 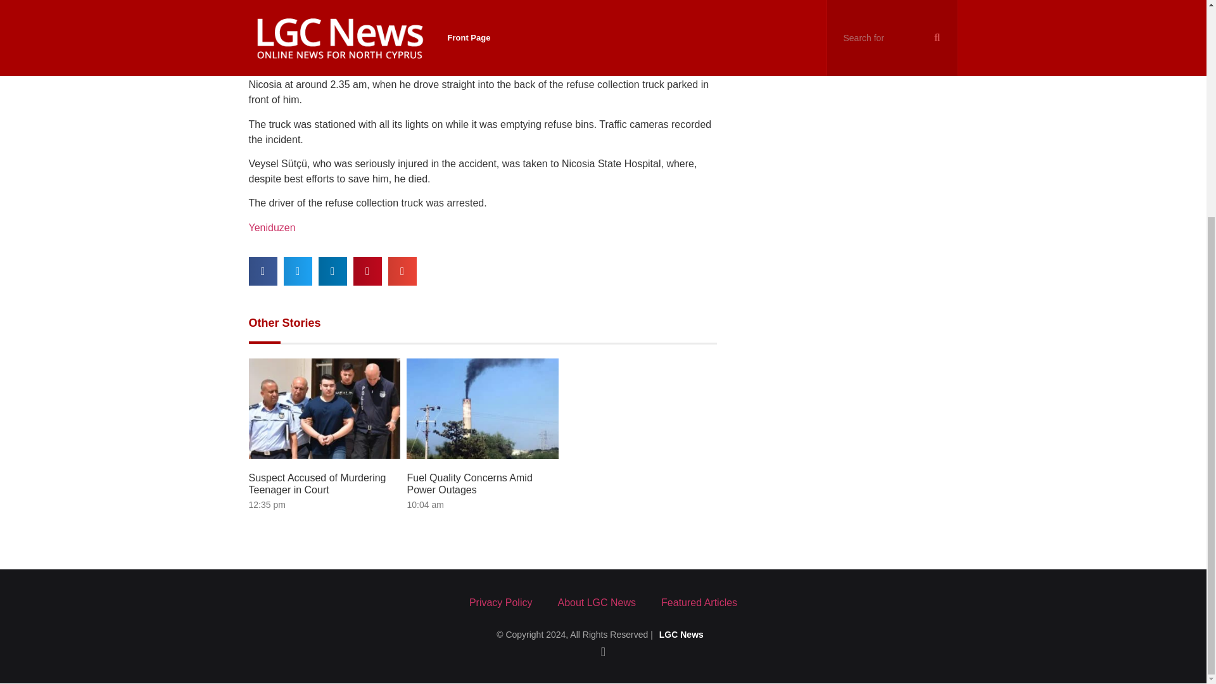 What do you see at coordinates (597, 603) in the screenshot?
I see `About LGC News` at bounding box center [597, 603].